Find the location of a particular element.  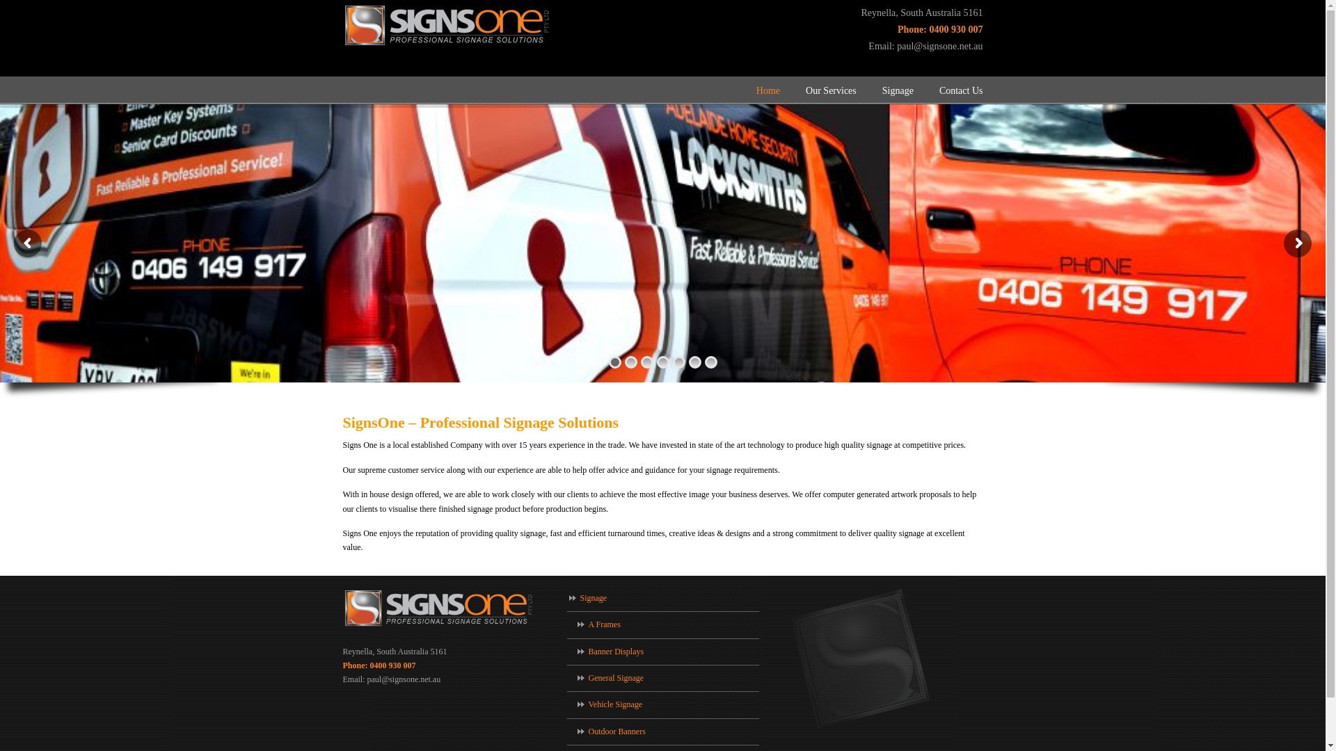

Signage is located at coordinates (898, 91).